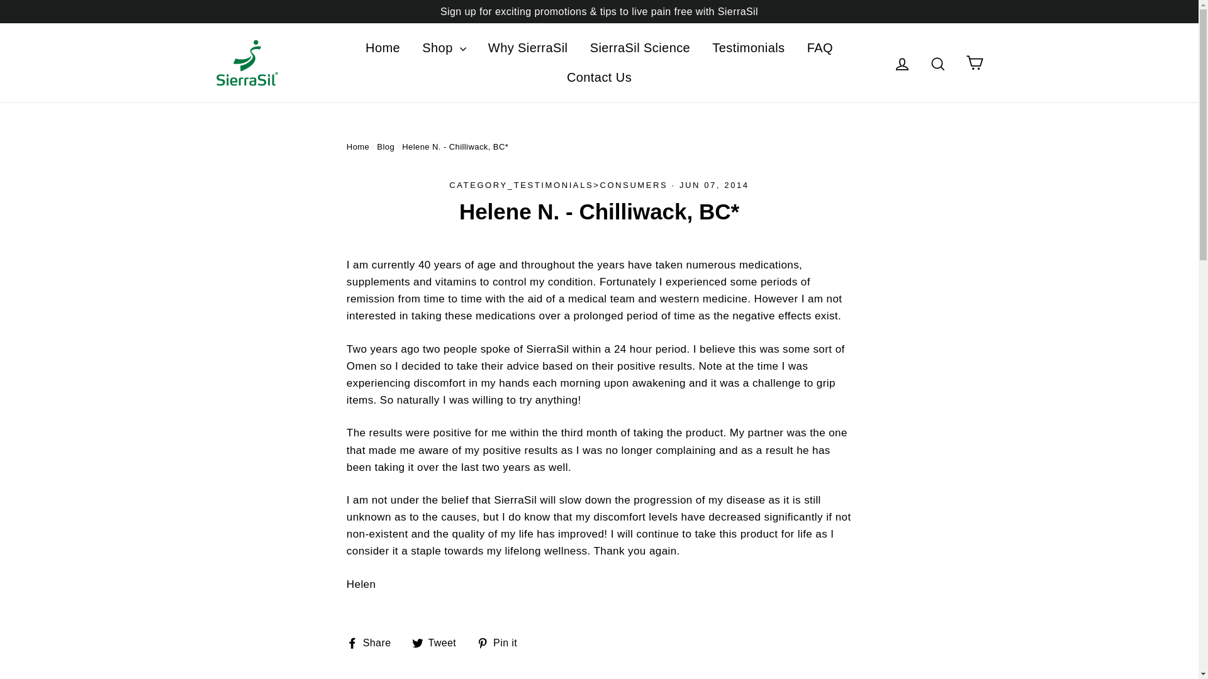 This screenshot has width=1208, height=679. Describe the element at coordinates (599, 77) in the screenshot. I see `Contact Us` at that location.